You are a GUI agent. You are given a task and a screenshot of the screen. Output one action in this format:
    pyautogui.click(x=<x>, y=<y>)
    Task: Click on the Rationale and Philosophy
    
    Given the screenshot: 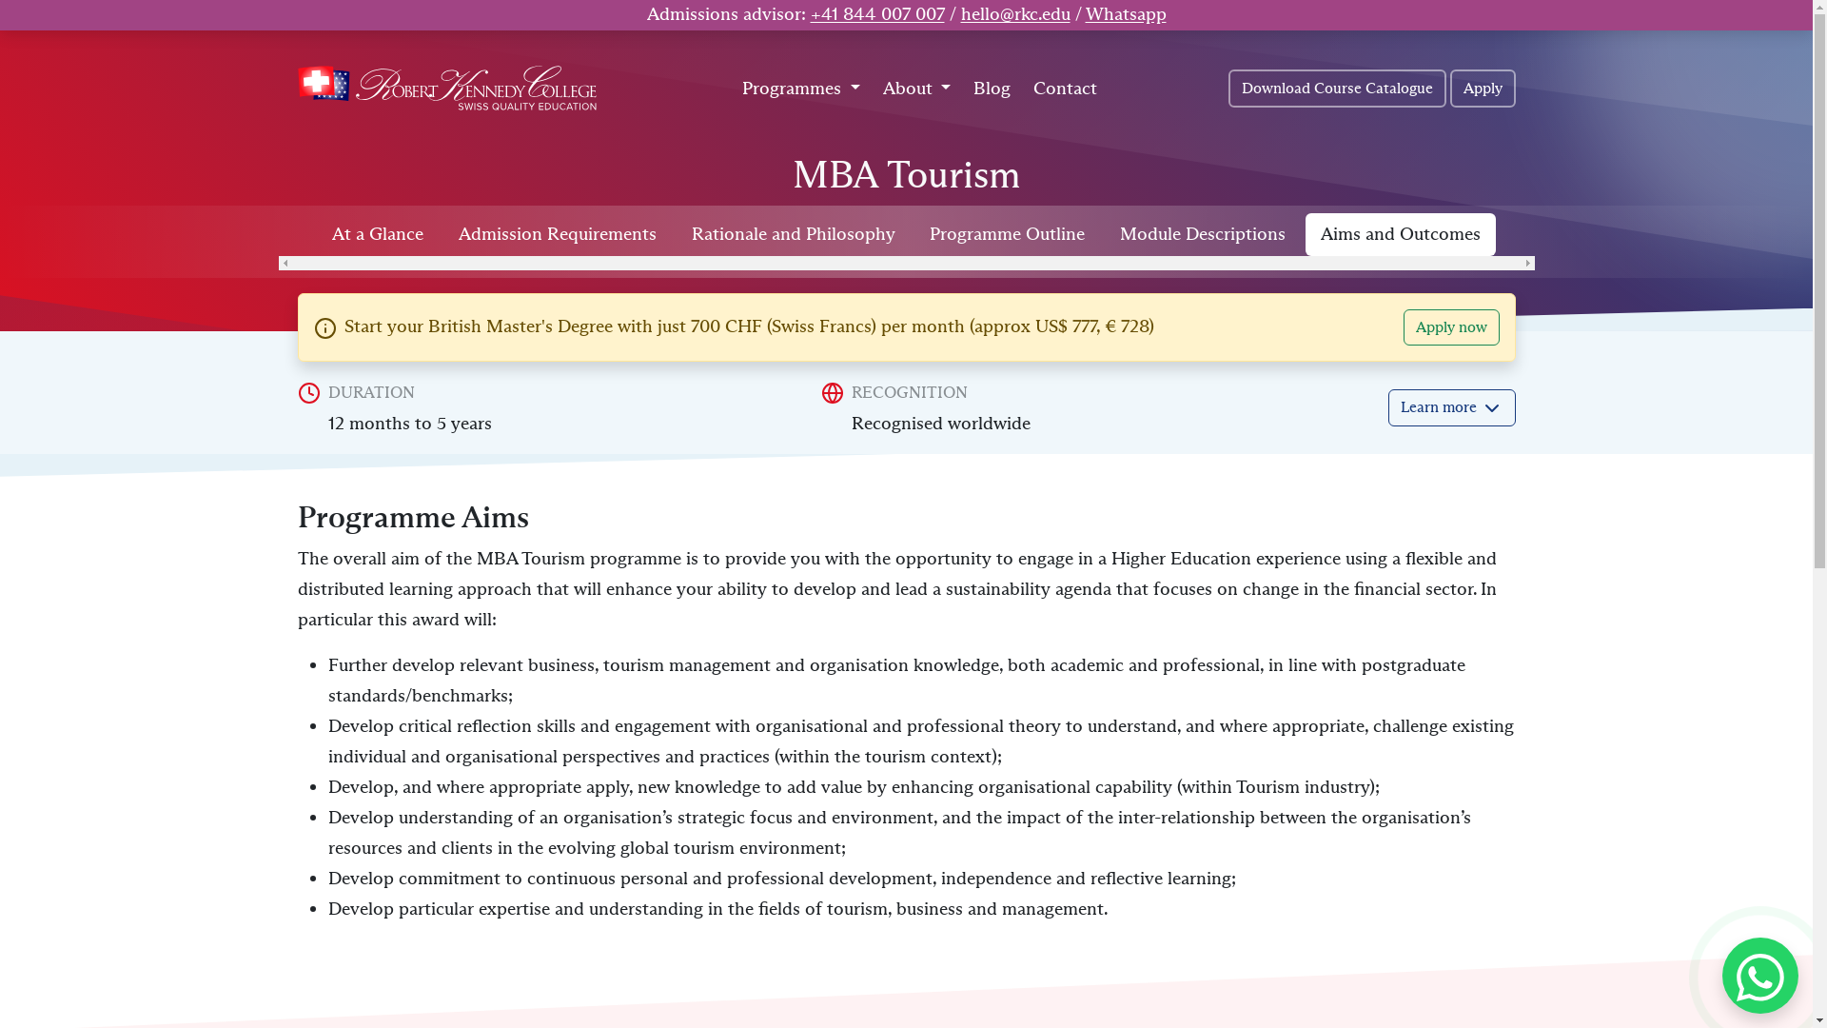 What is the action you would take?
    pyautogui.click(x=794, y=234)
    